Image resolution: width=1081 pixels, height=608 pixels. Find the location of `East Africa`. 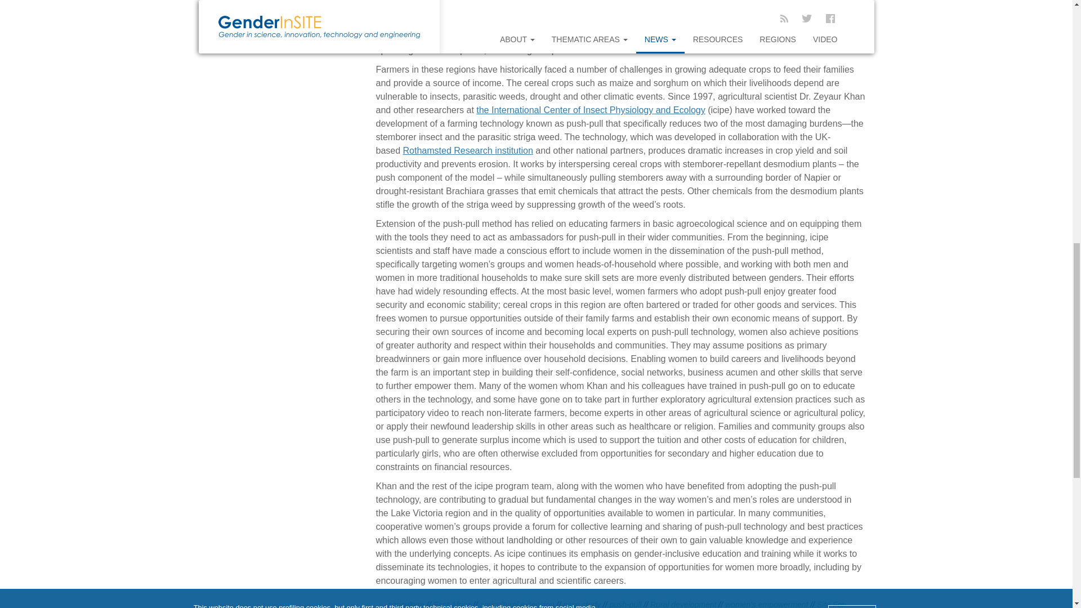

East Africa is located at coordinates (452, 603).